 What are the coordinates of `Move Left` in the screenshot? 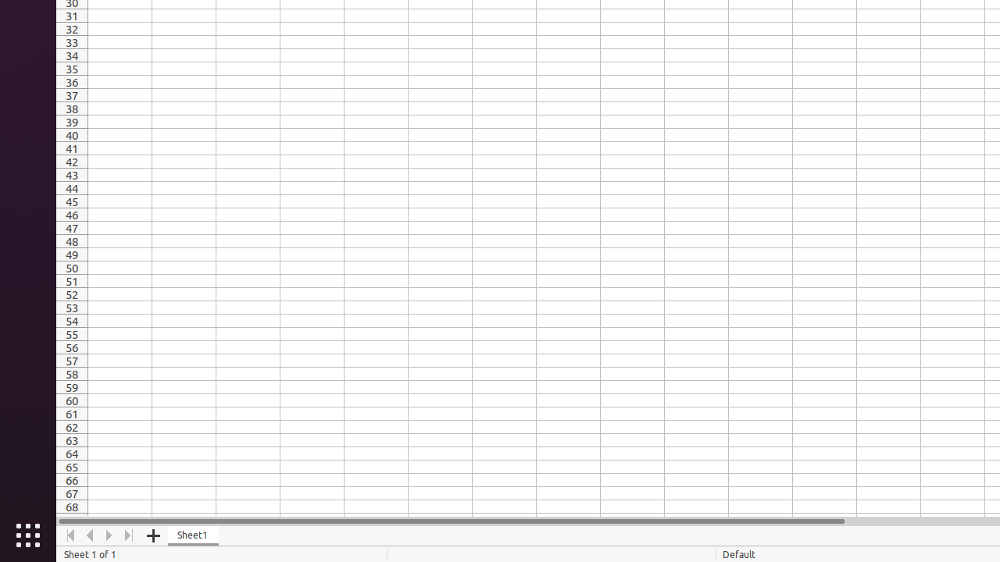 It's located at (91, 535).